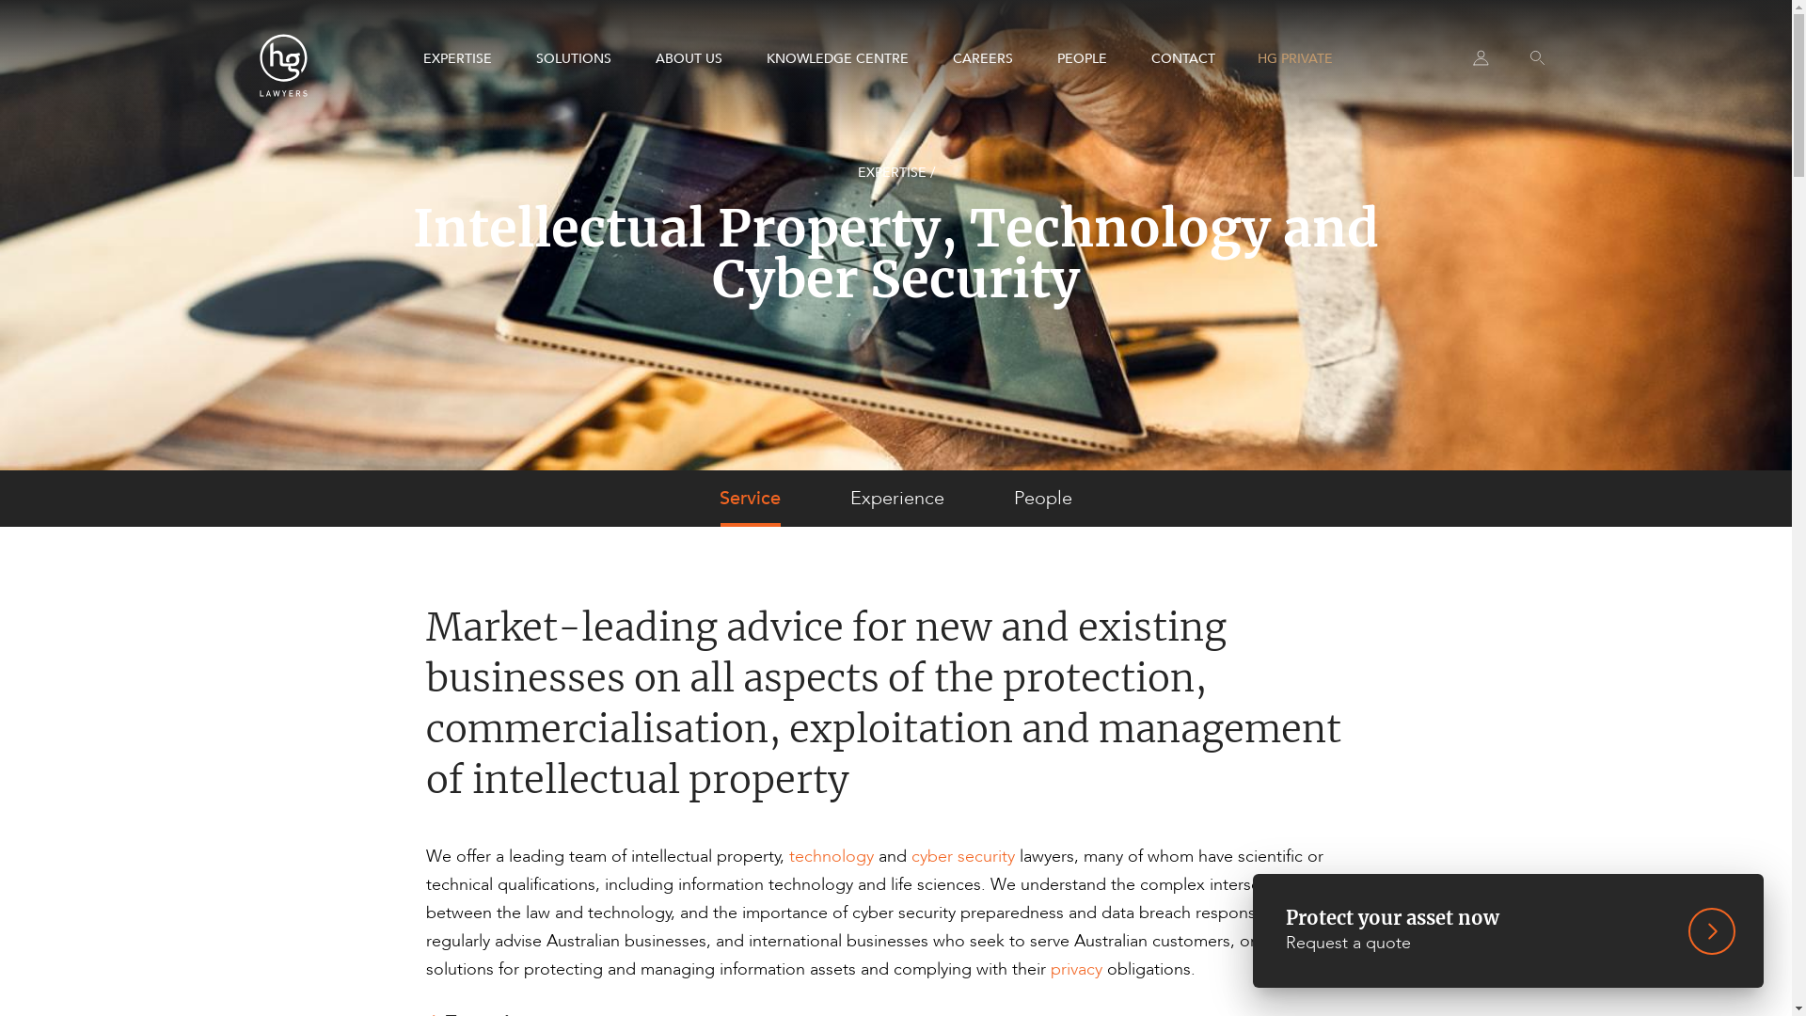 The height and width of the screenshot is (1016, 1806). I want to click on PEOPLE, so click(1082, 59).